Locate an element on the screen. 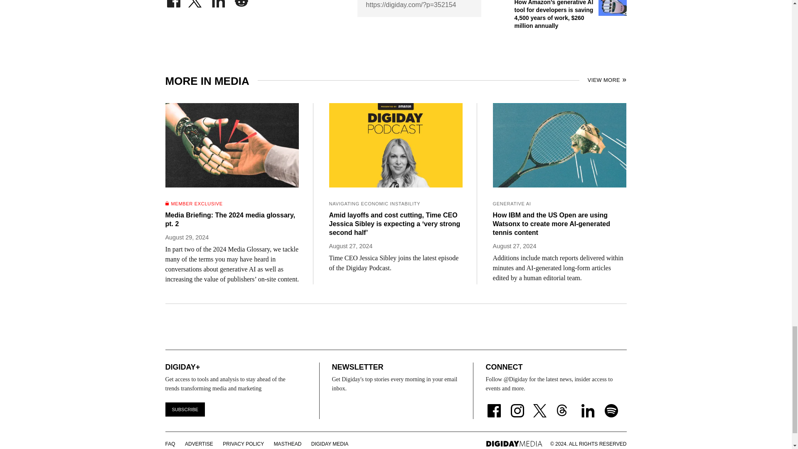 This screenshot has width=798, height=449. Share on Reddit is located at coordinates (241, 1).